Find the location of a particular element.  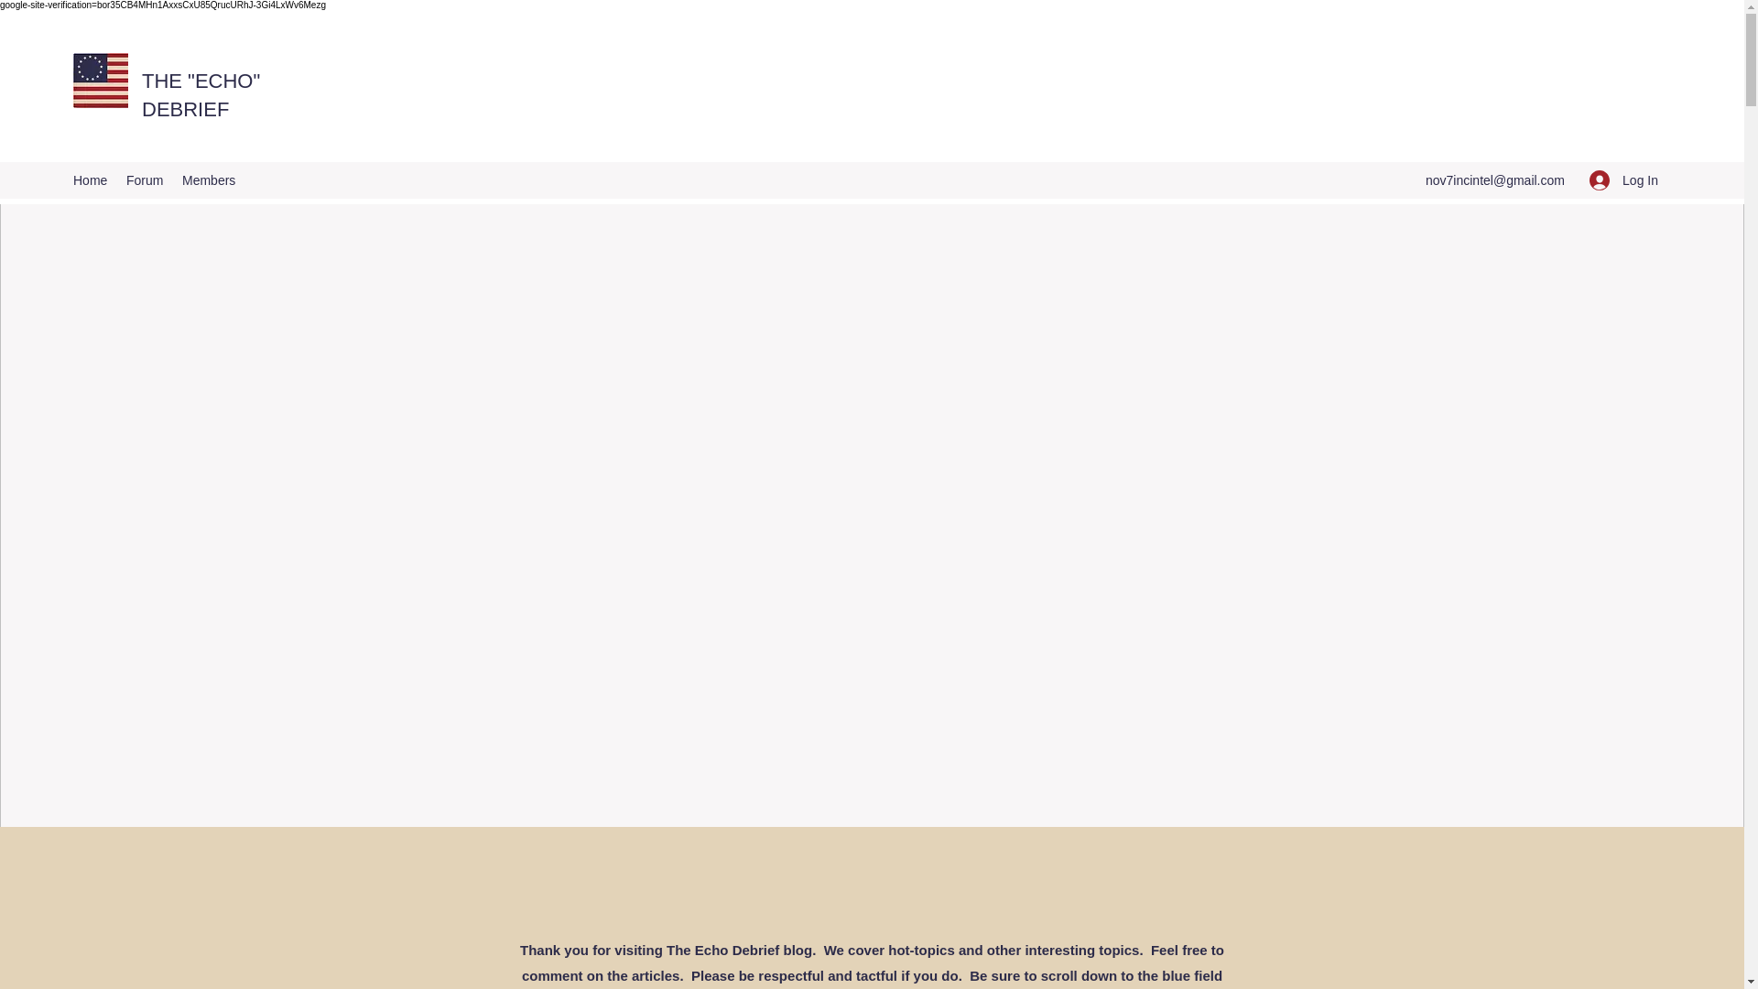

Forum is located at coordinates (145, 179).